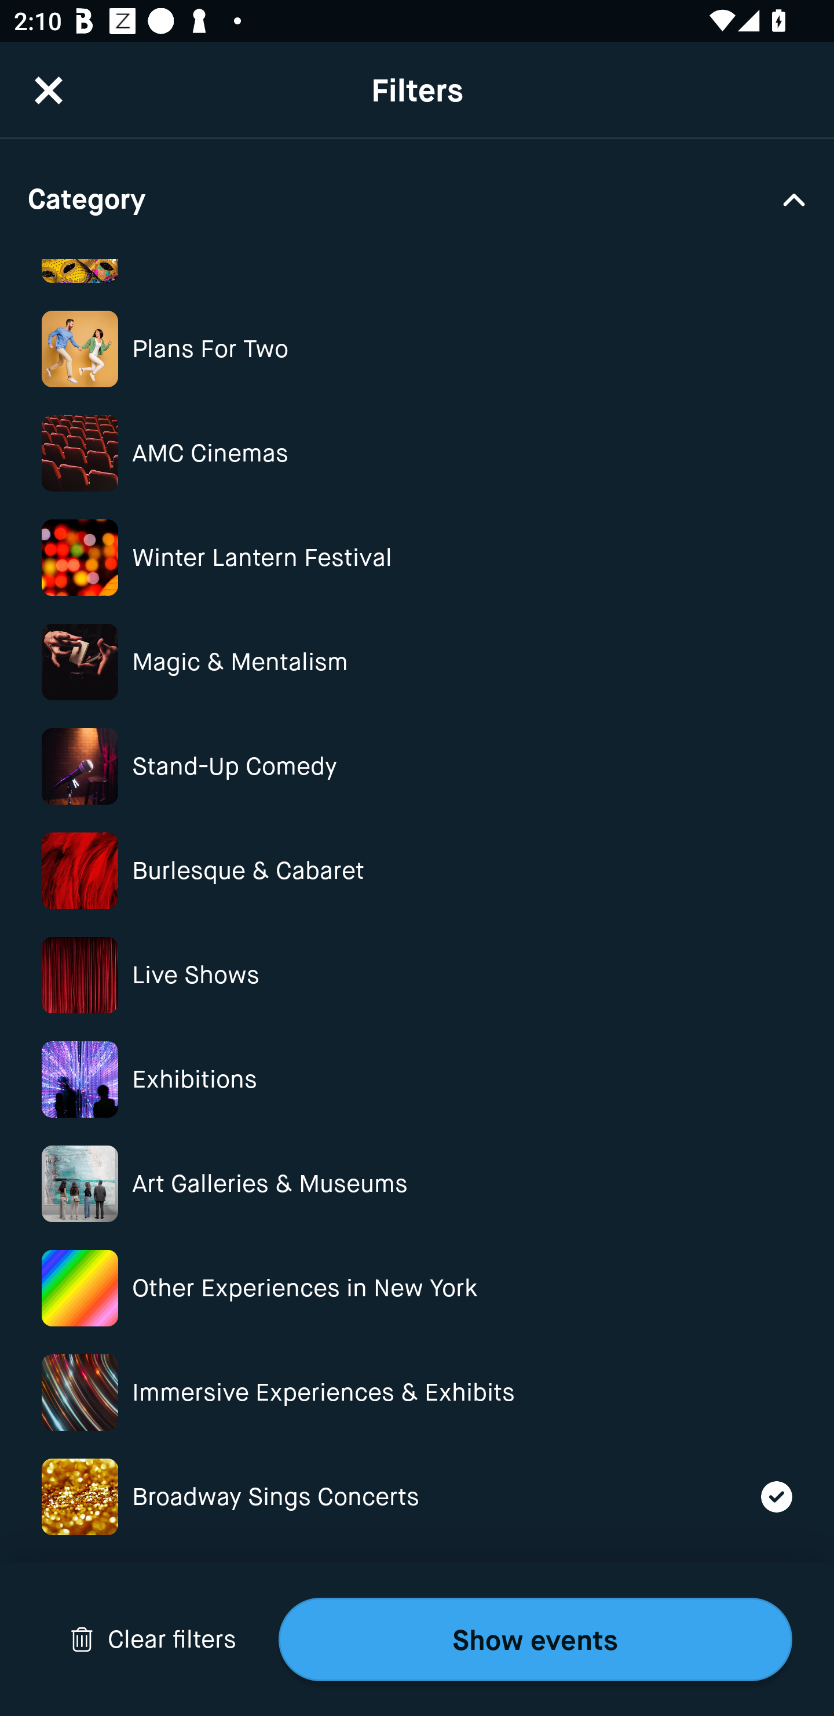  What do you see at coordinates (153, 1639) in the screenshot?
I see `Drop Down Arrow Clear filters` at bounding box center [153, 1639].